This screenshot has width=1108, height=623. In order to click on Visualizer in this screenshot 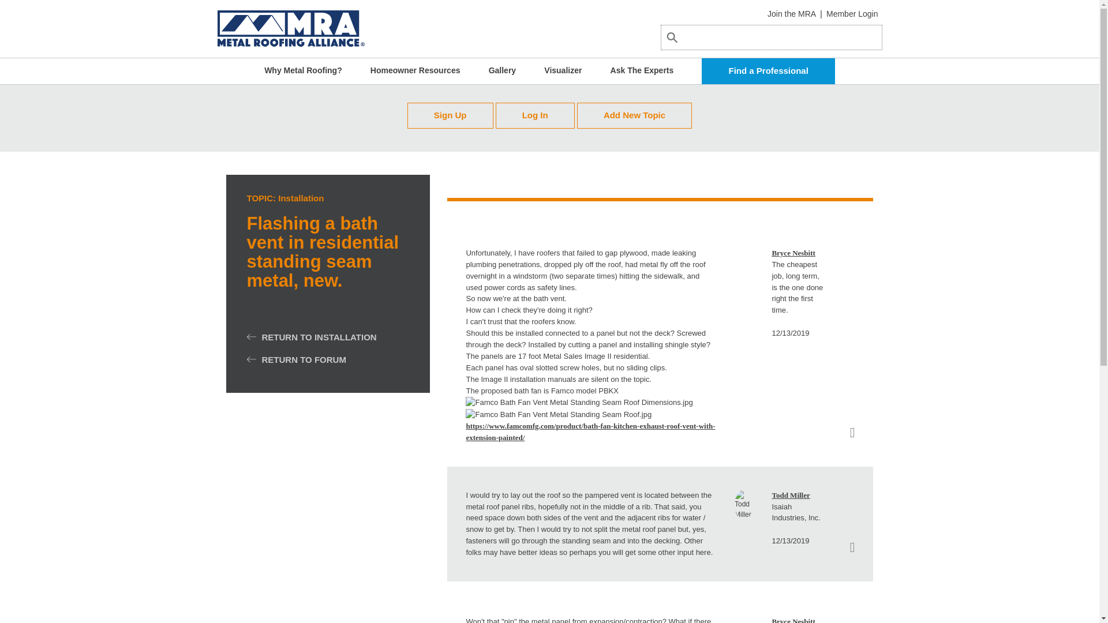, I will do `click(563, 70)`.